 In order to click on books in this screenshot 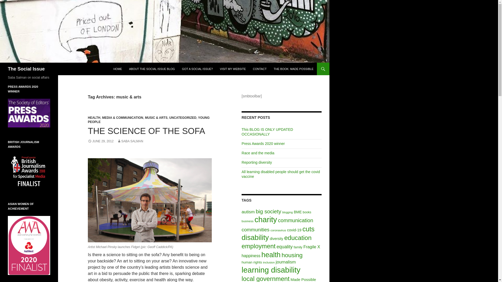, I will do `click(307, 212)`.